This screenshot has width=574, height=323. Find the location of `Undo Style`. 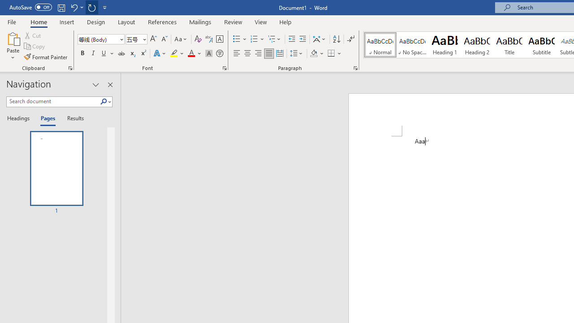

Undo Style is located at coordinates (76, 7).